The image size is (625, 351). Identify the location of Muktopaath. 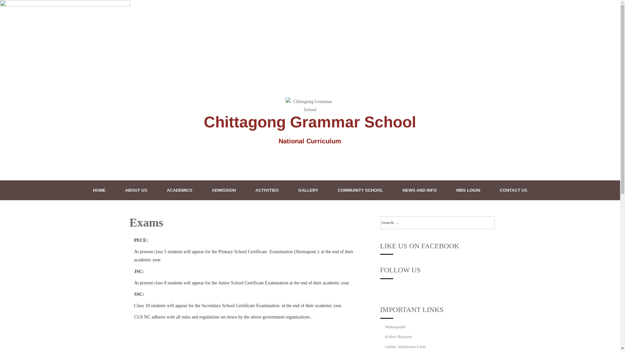
(395, 327).